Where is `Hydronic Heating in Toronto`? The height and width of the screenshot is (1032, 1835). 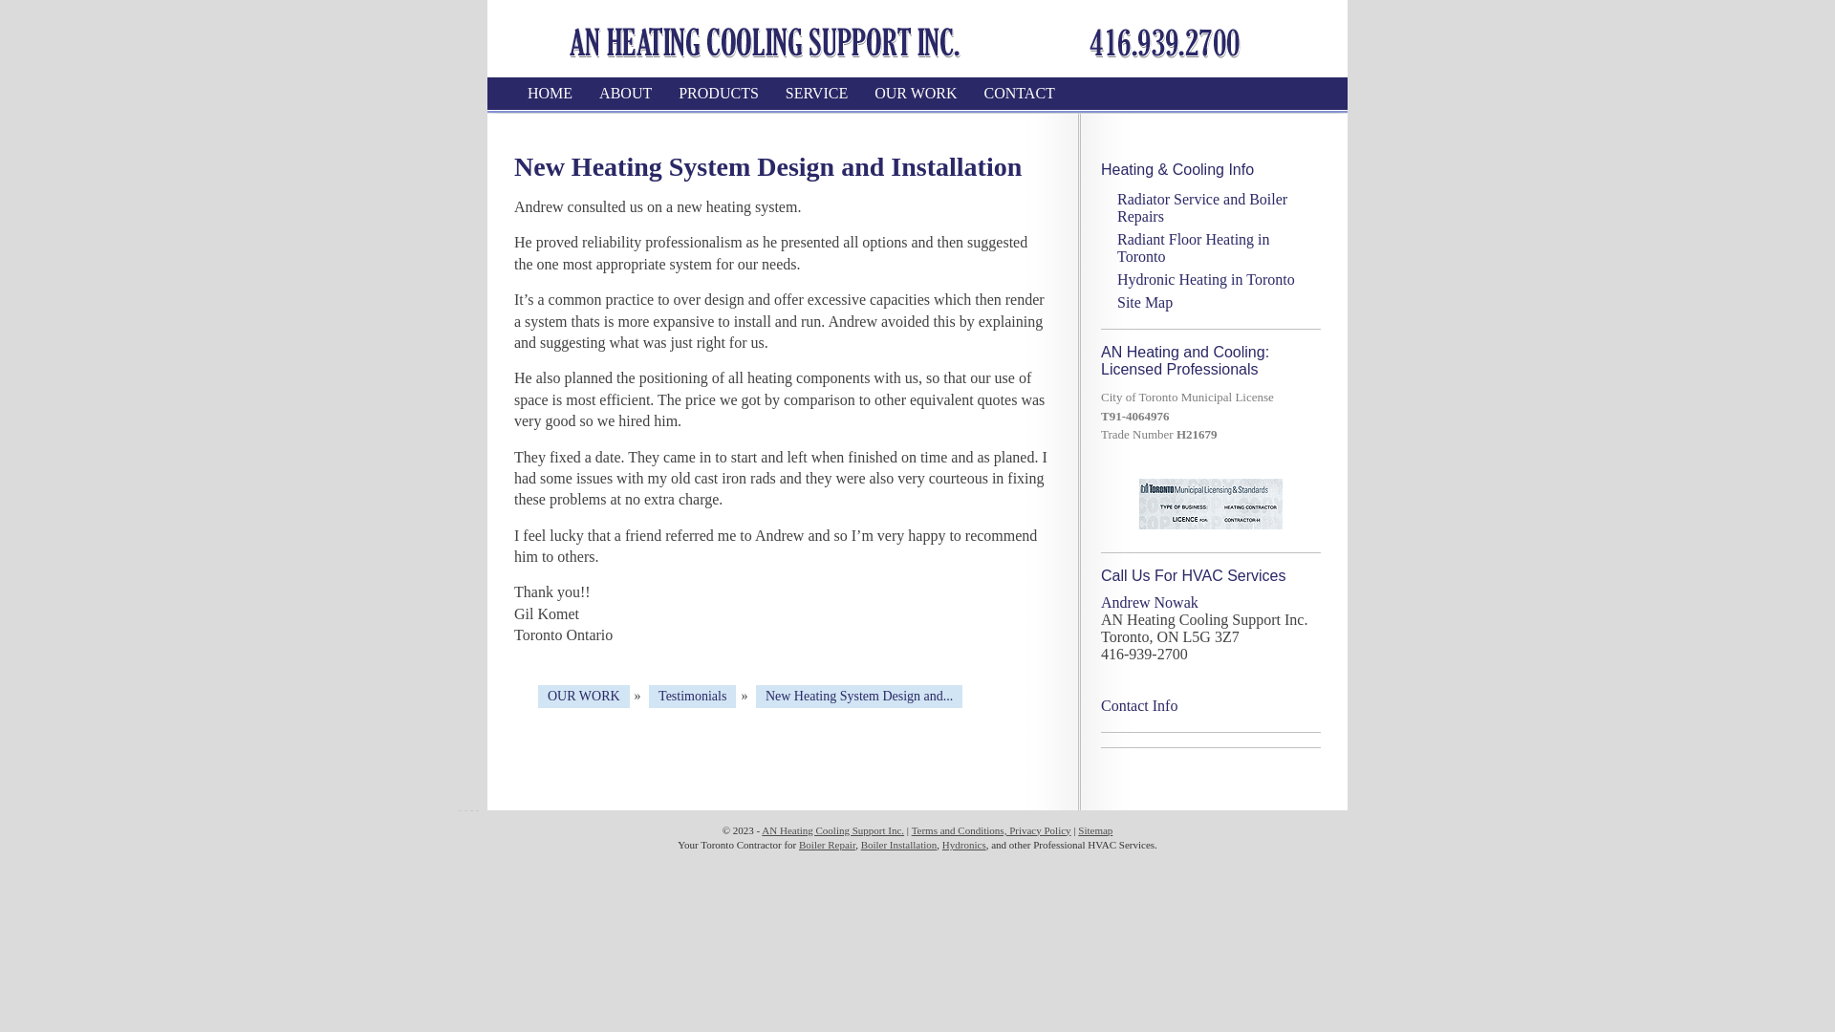 Hydronic Heating in Toronto is located at coordinates (1206, 279).